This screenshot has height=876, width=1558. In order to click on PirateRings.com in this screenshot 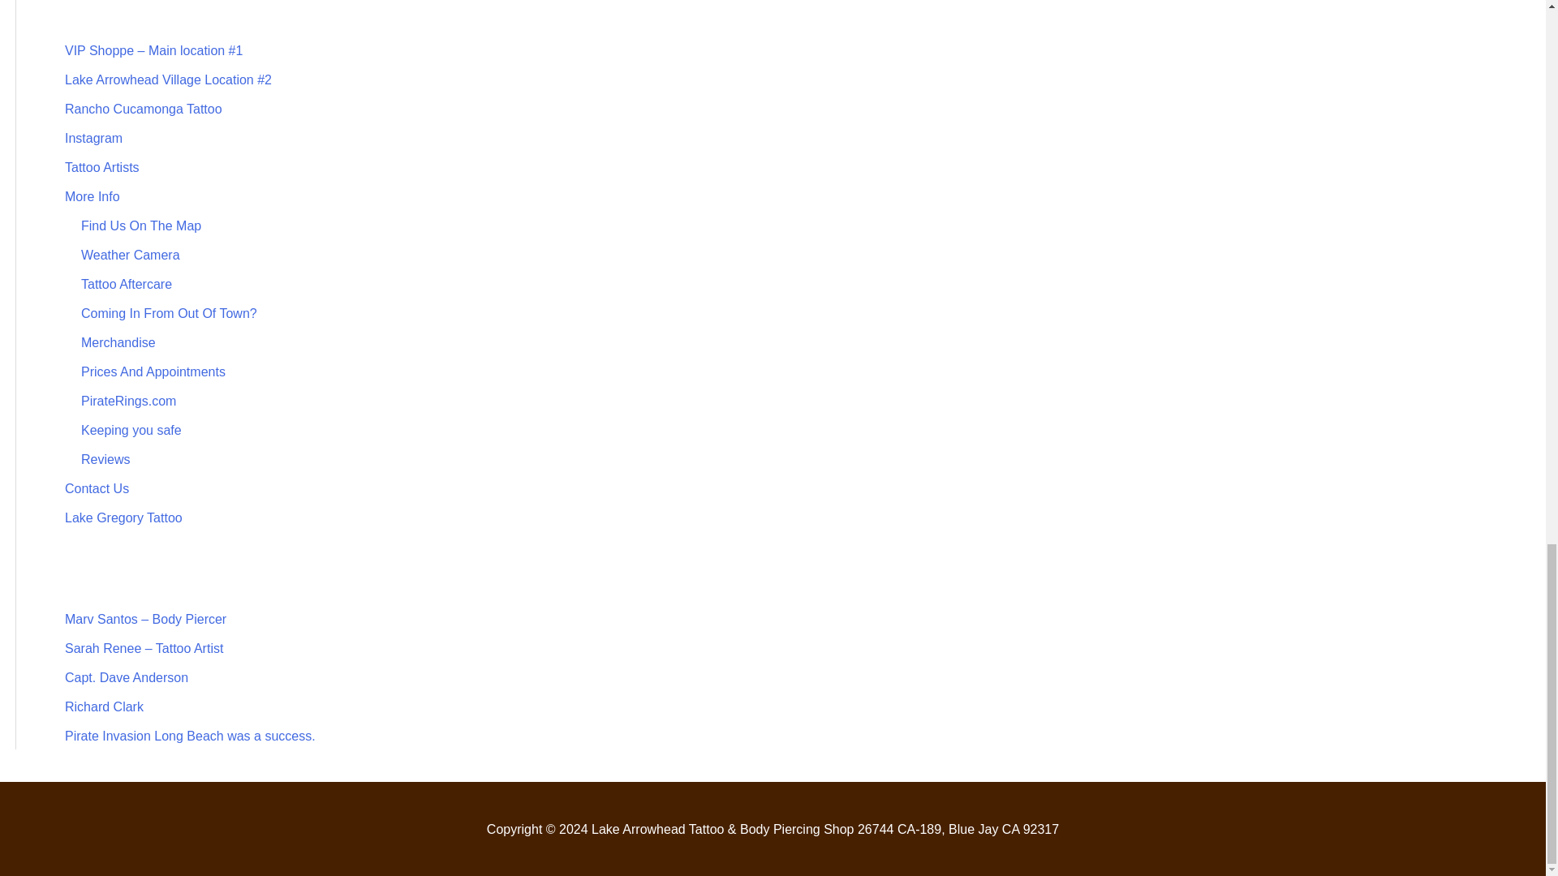, I will do `click(128, 401)`.